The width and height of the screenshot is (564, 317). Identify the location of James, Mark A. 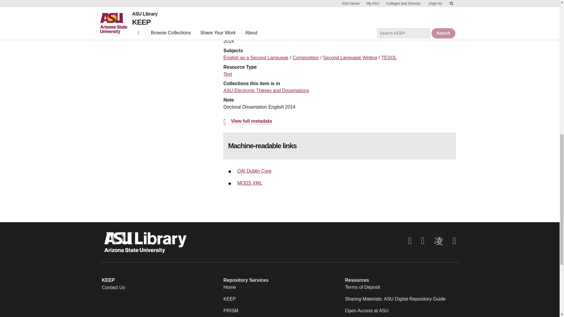
(239, 18).